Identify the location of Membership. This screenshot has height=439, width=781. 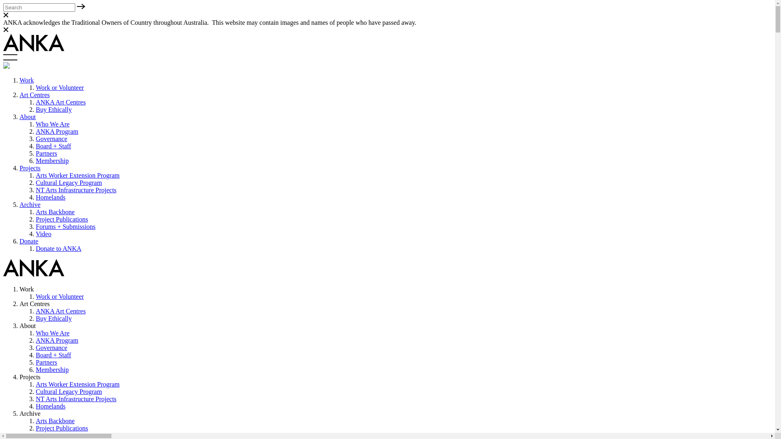
(52, 161).